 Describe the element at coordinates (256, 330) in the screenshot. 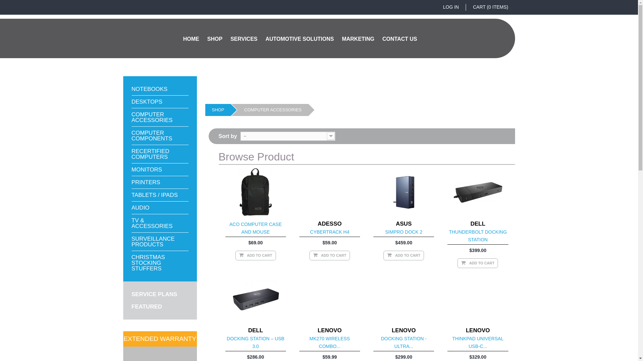

I see `DELL` at that location.